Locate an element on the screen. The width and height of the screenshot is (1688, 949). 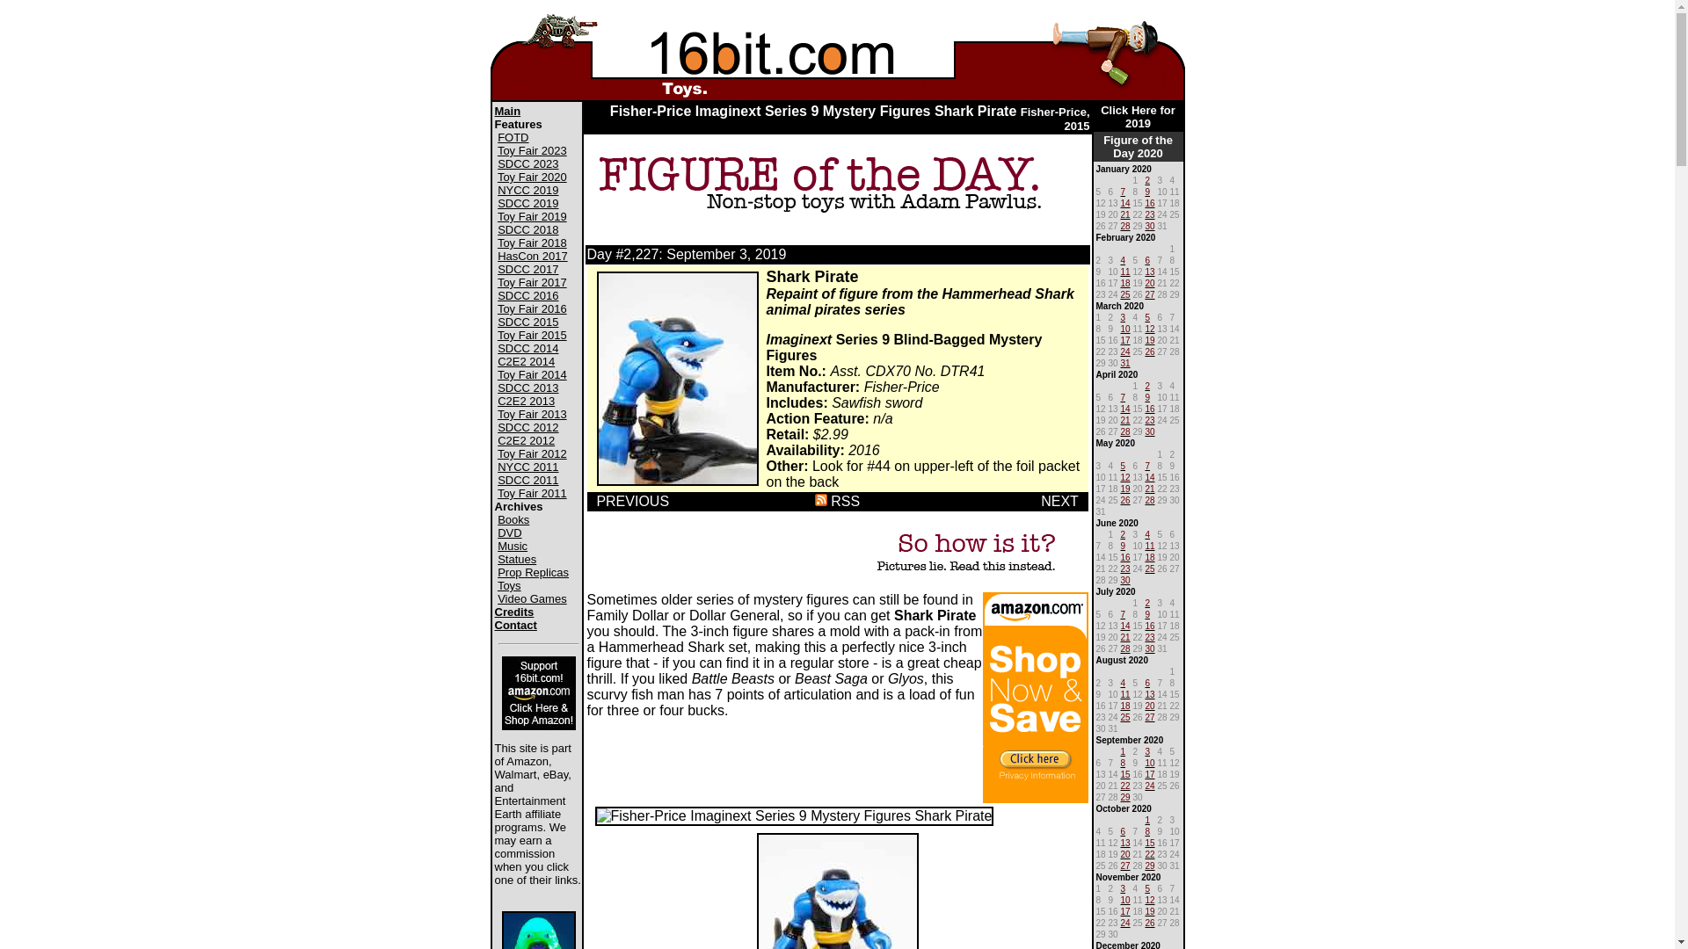
12 is located at coordinates (1150, 898).